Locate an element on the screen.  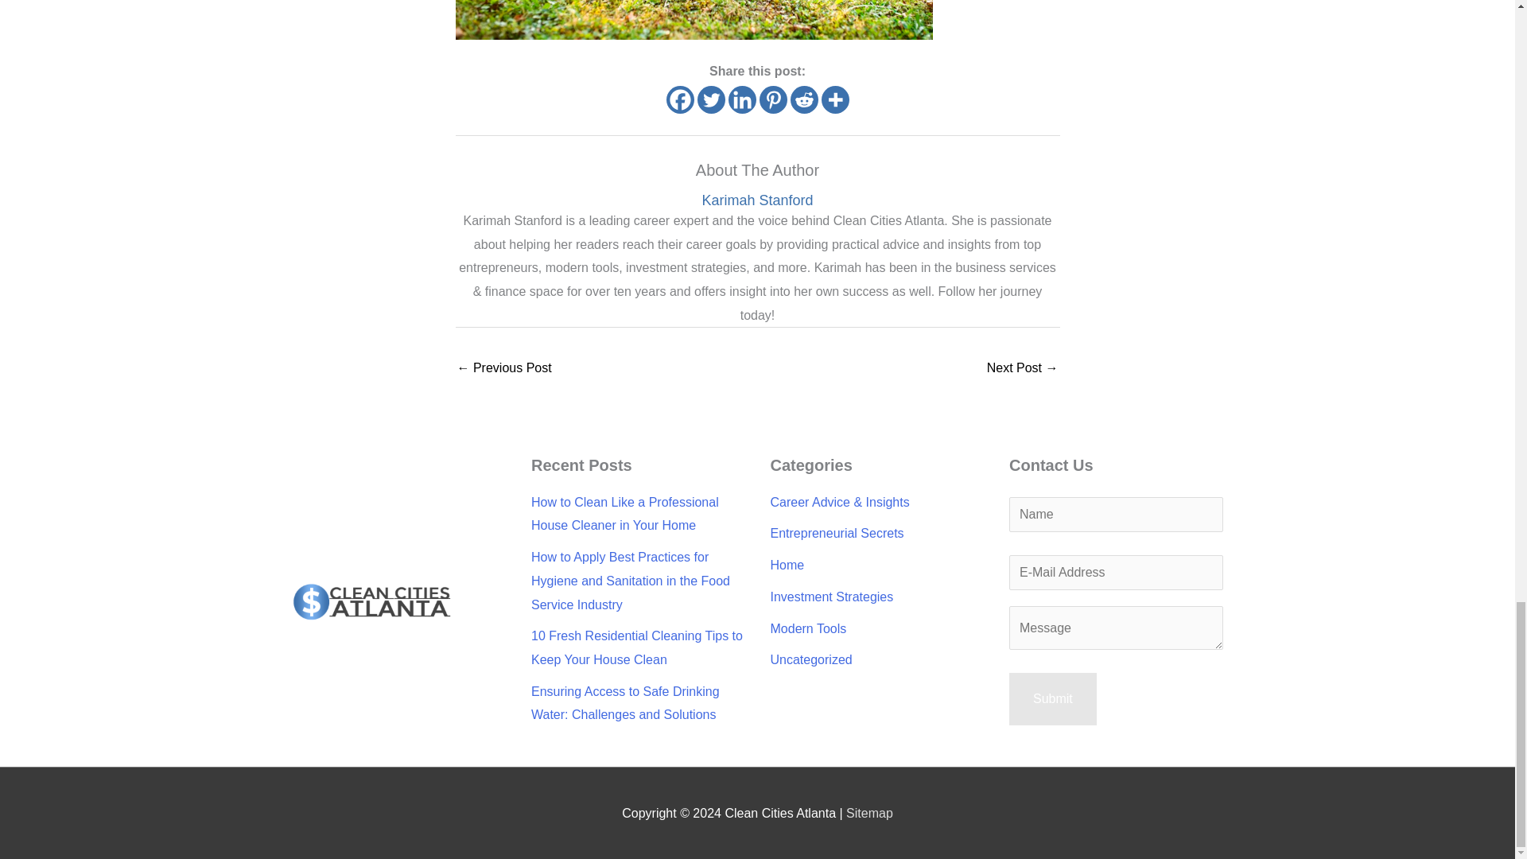
Sitemap is located at coordinates (869, 813).